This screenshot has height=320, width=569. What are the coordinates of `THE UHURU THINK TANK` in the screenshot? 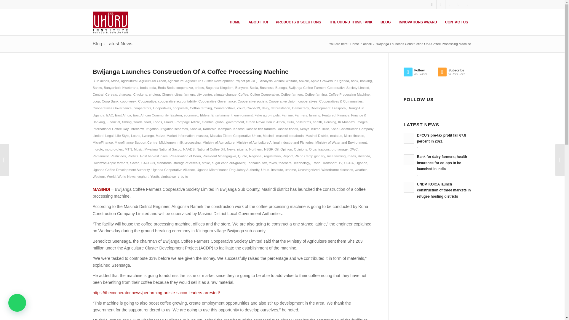 It's located at (350, 22).